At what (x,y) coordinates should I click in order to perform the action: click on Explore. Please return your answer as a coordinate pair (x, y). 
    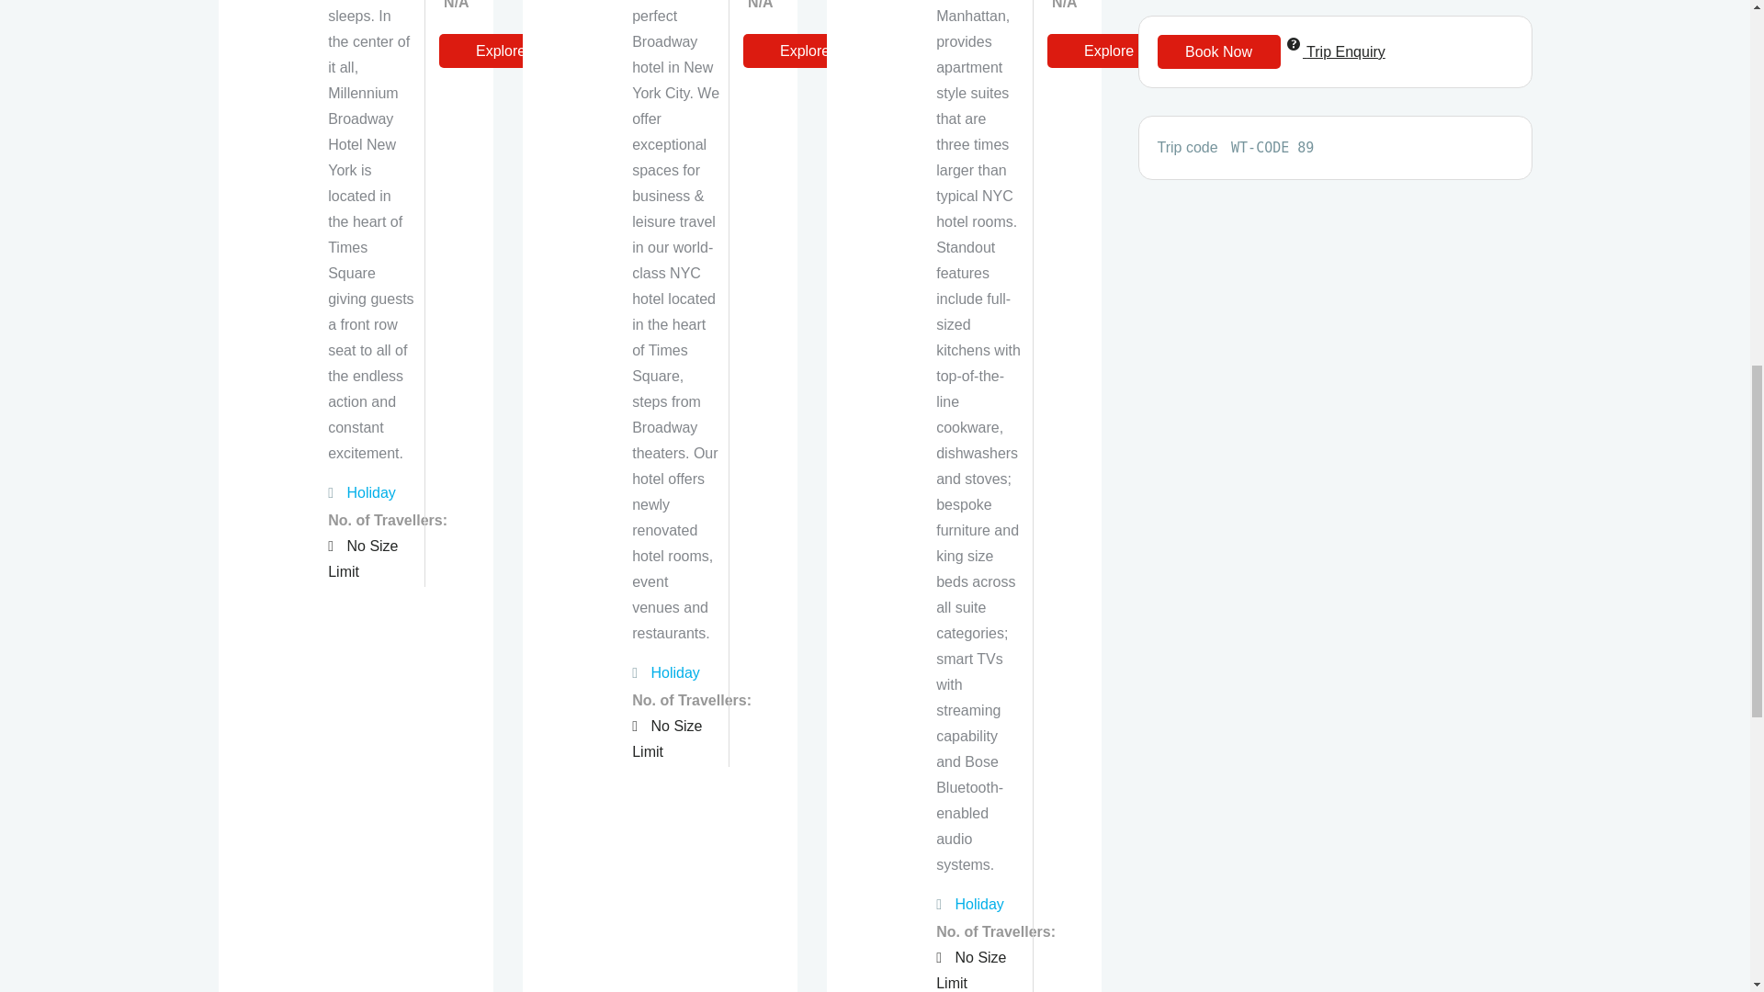
    Looking at the image, I should click on (501, 51).